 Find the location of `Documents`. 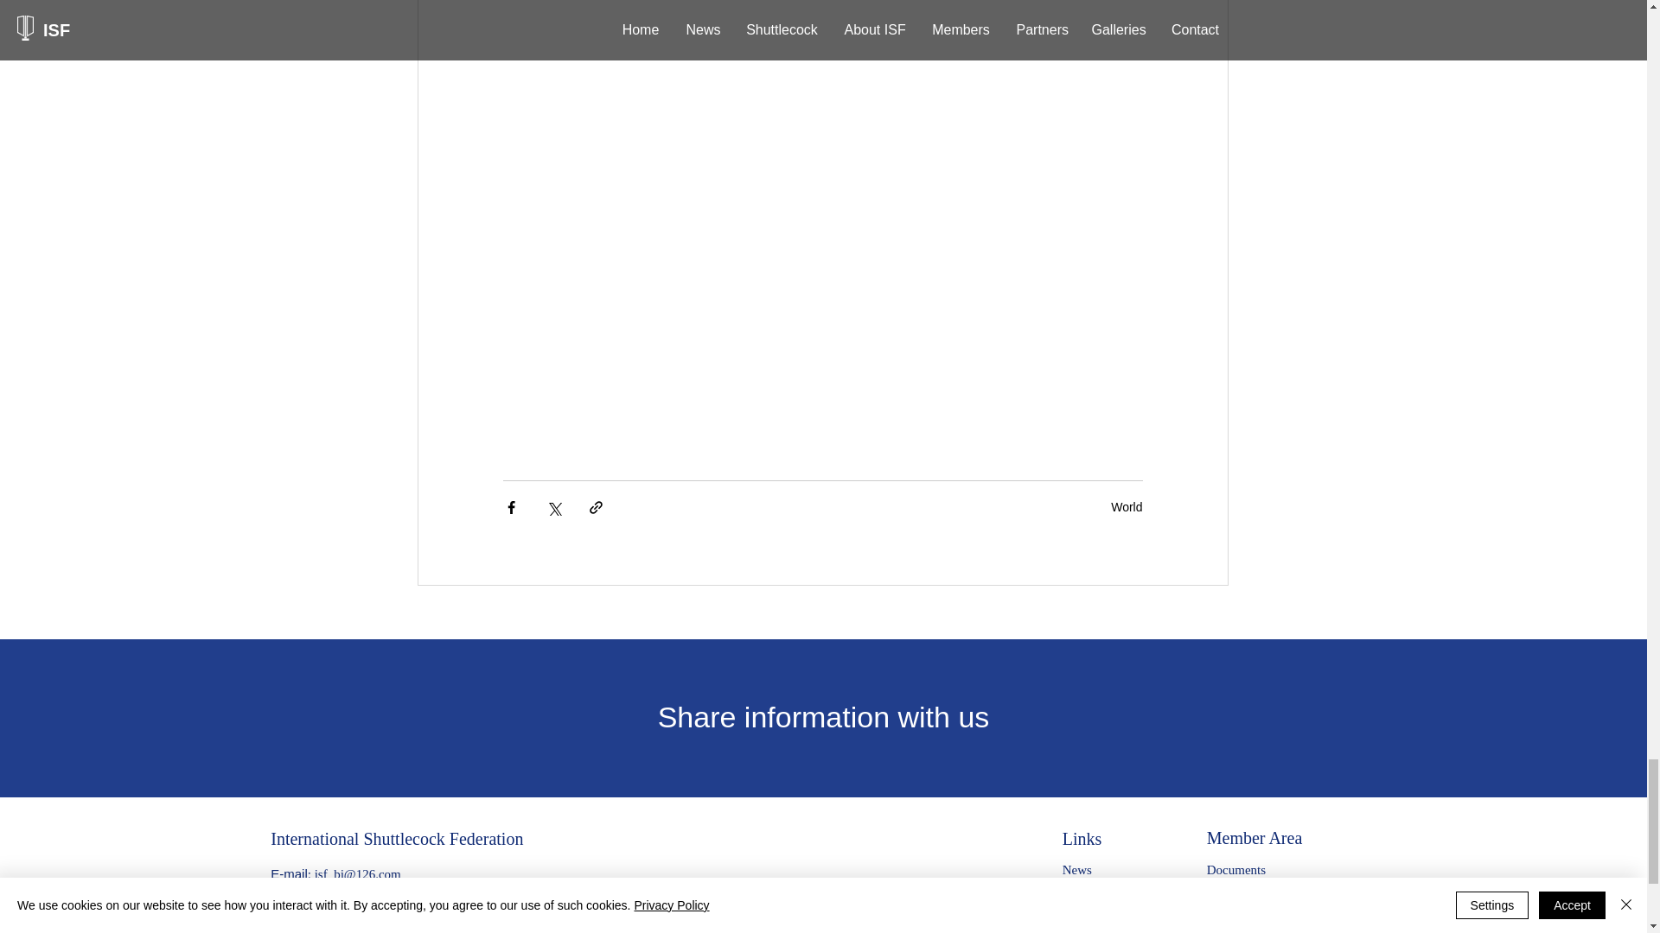

Documents is located at coordinates (1235, 869).